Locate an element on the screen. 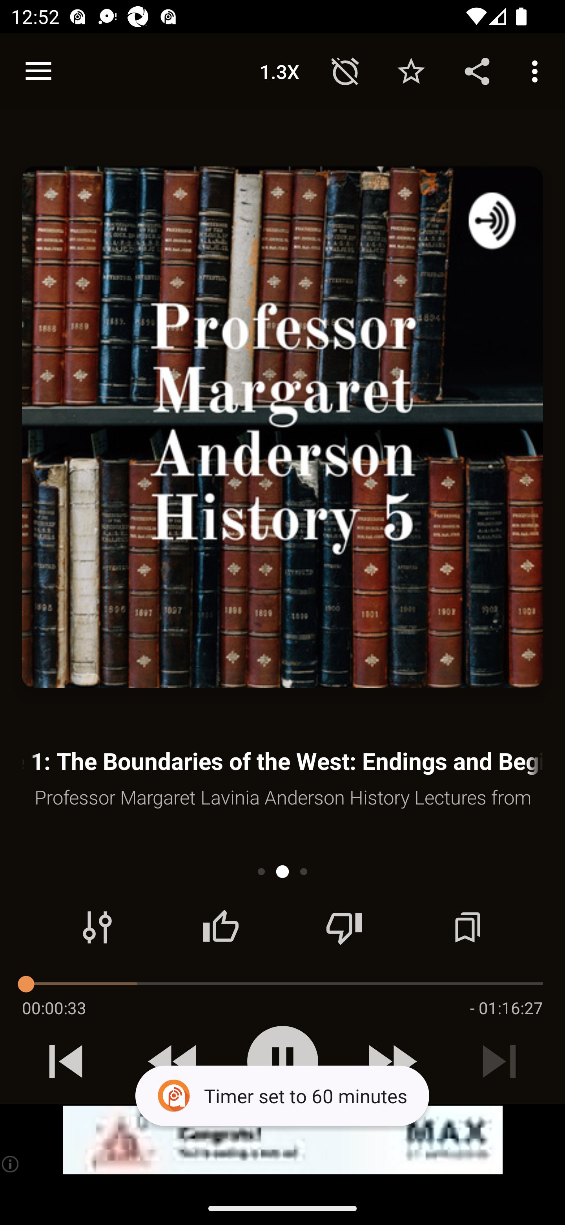 This screenshot has width=565, height=1225. - 01:16:28 is located at coordinates (506, 1007).